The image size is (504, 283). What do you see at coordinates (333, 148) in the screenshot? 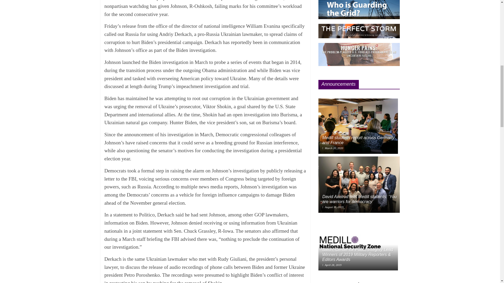
I see `9:20 pm` at bounding box center [333, 148].